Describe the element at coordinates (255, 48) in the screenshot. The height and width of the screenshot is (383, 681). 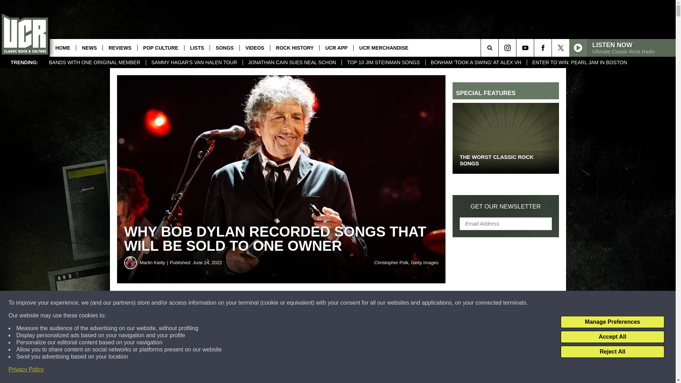
I see `VIDEOS` at that location.